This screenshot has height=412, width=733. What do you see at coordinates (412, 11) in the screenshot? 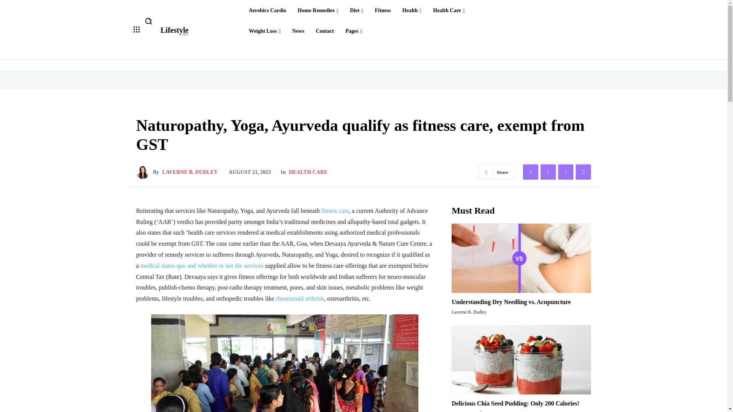
I see `Health` at bounding box center [412, 11].